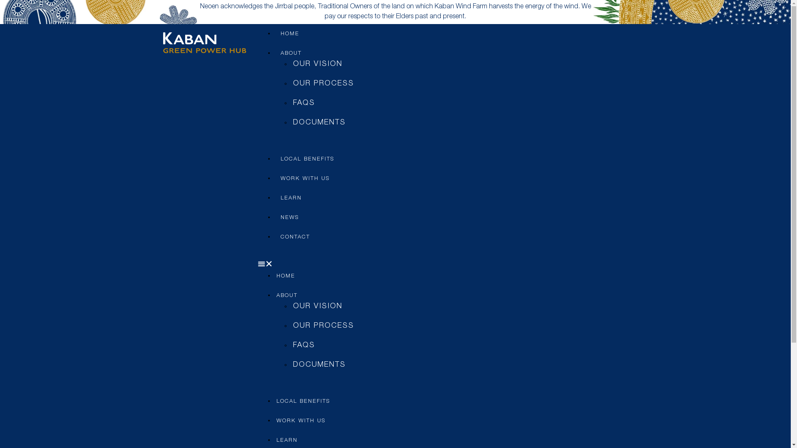 Image resolution: width=797 pixels, height=448 pixels. Describe the element at coordinates (301, 421) in the screenshot. I see `WORK WITH US` at that location.